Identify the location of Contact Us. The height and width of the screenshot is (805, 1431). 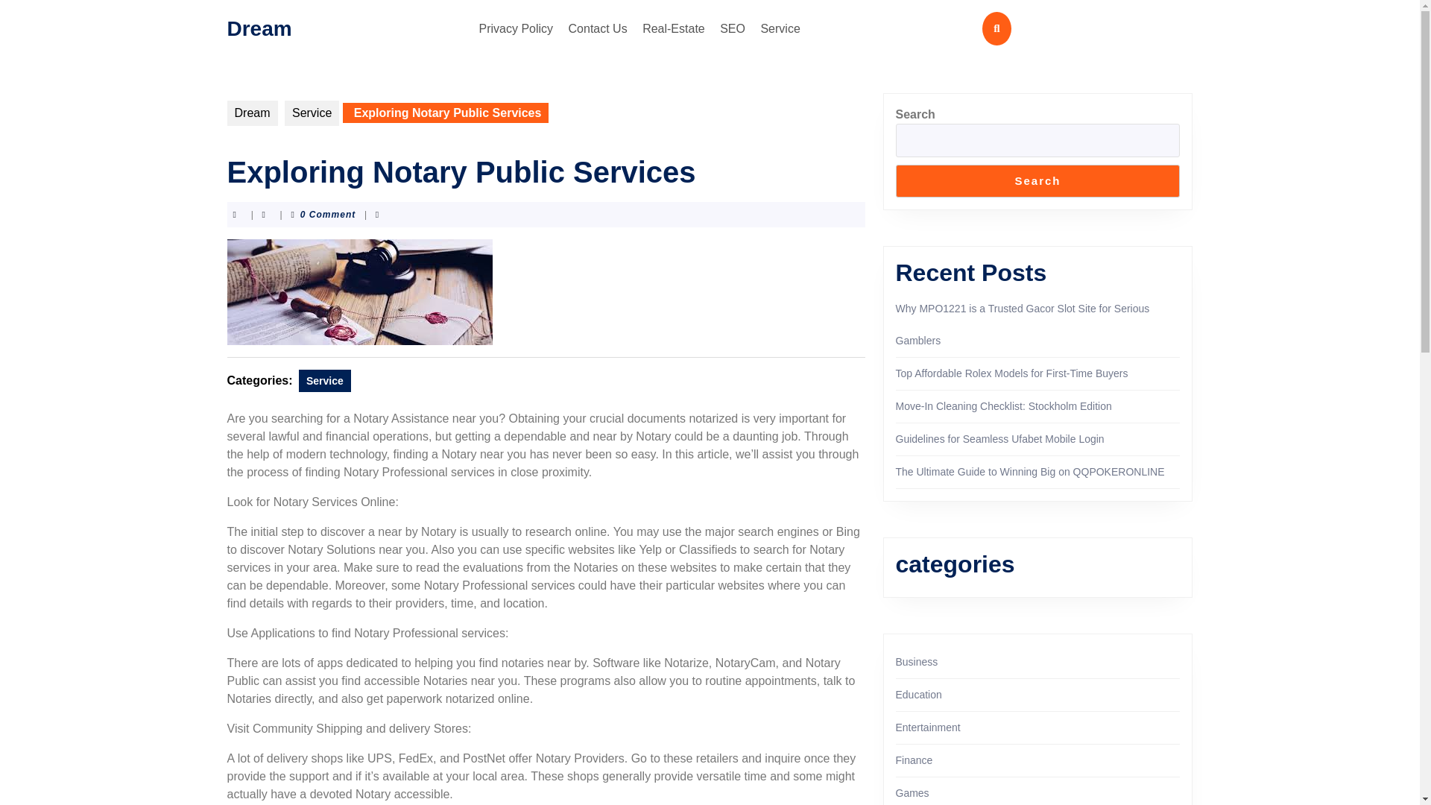
(598, 28).